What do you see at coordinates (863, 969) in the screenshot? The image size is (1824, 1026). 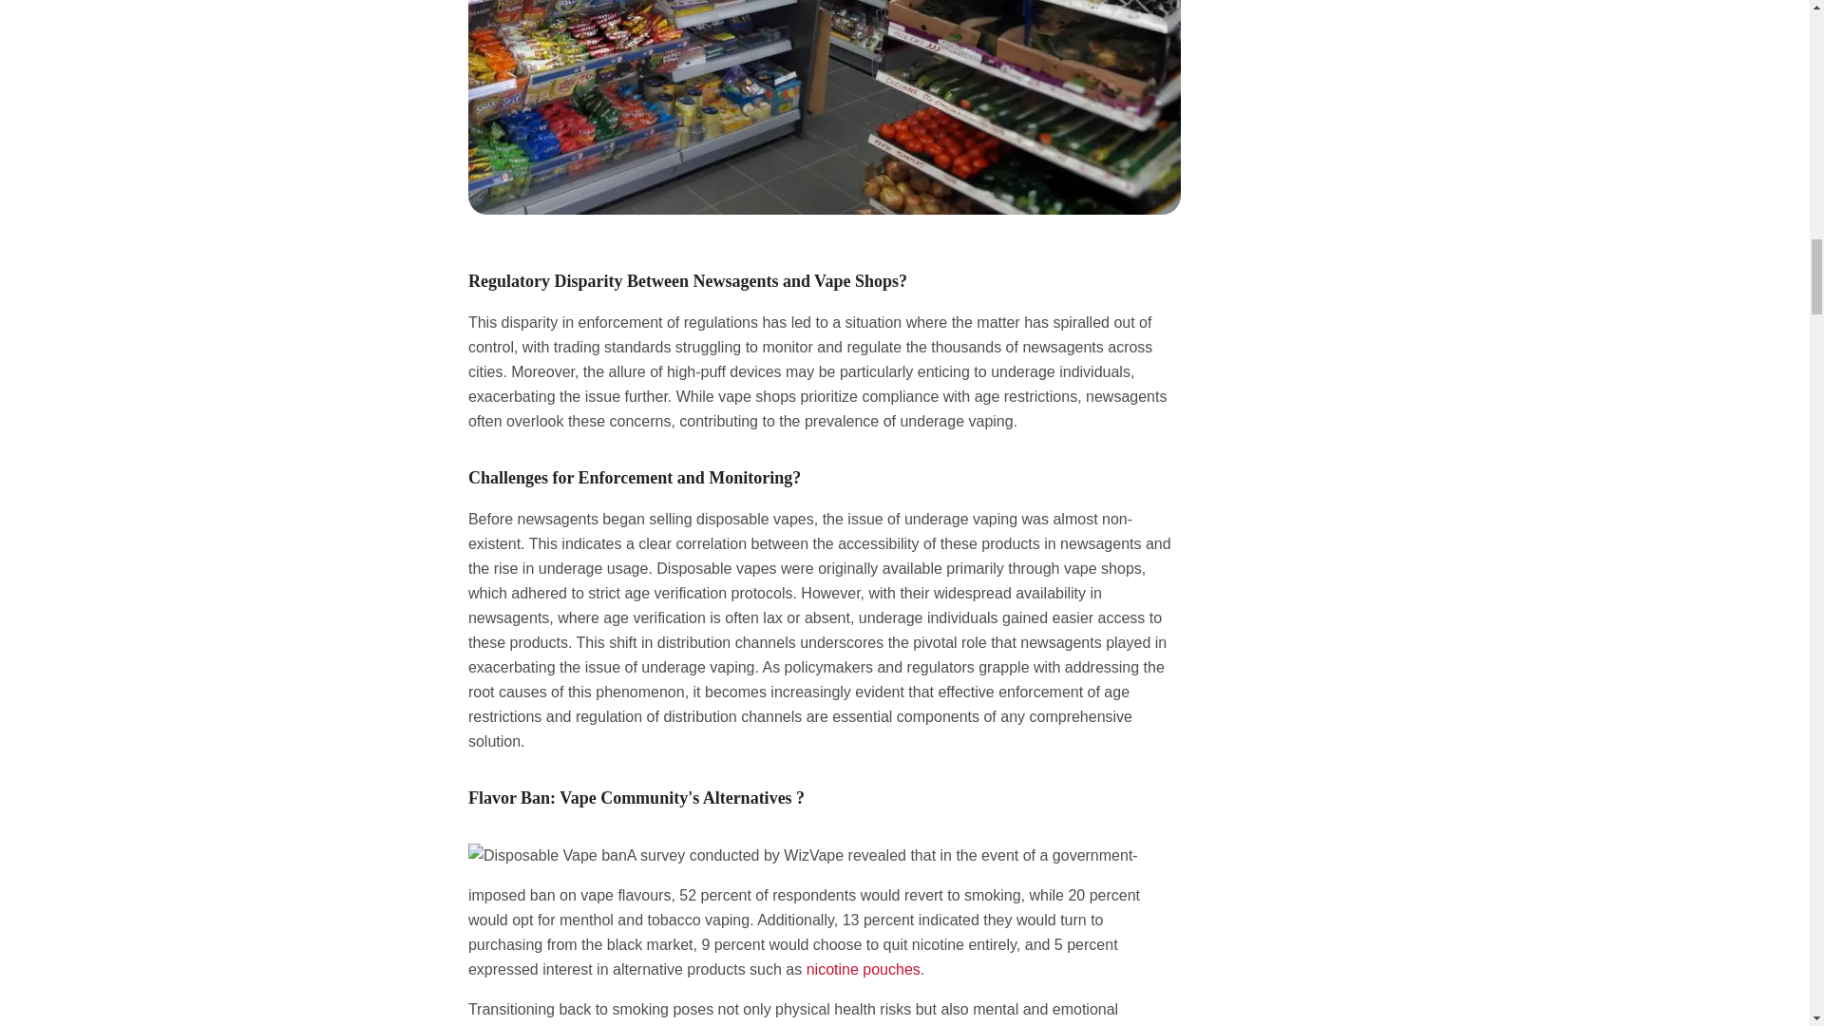 I see `nicotine pouches` at bounding box center [863, 969].